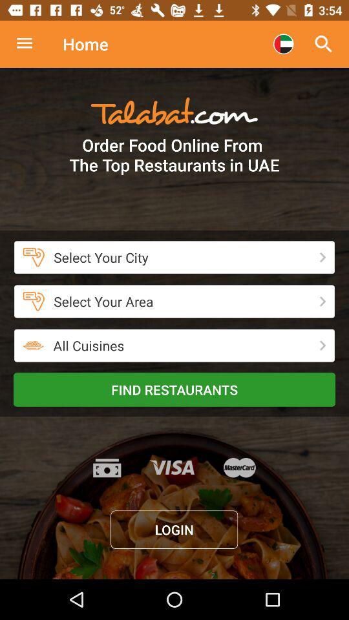 The image size is (349, 620). I want to click on choose country, so click(283, 44).